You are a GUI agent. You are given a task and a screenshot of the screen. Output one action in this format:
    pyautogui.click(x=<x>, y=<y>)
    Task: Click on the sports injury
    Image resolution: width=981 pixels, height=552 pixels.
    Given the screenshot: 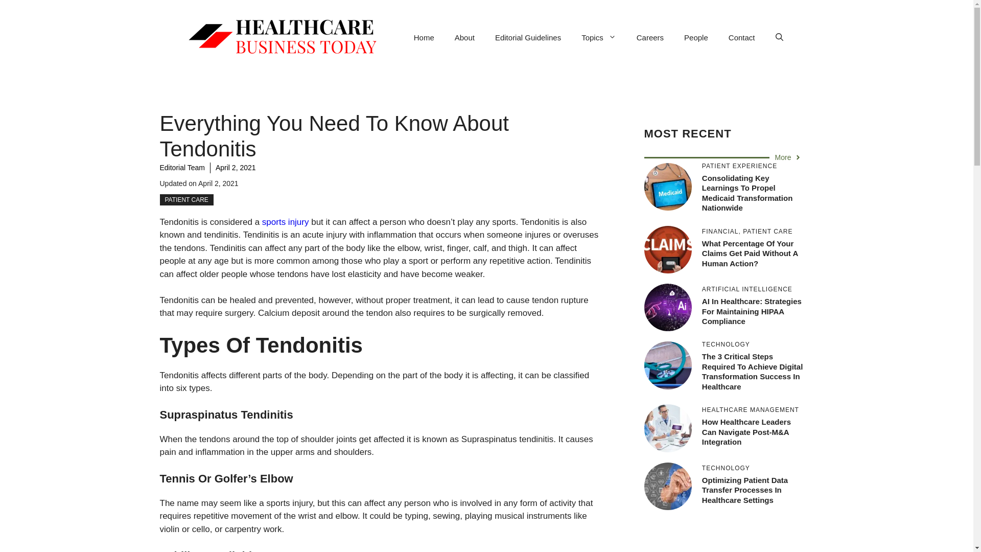 What is the action you would take?
    pyautogui.click(x=285, y=222)
    